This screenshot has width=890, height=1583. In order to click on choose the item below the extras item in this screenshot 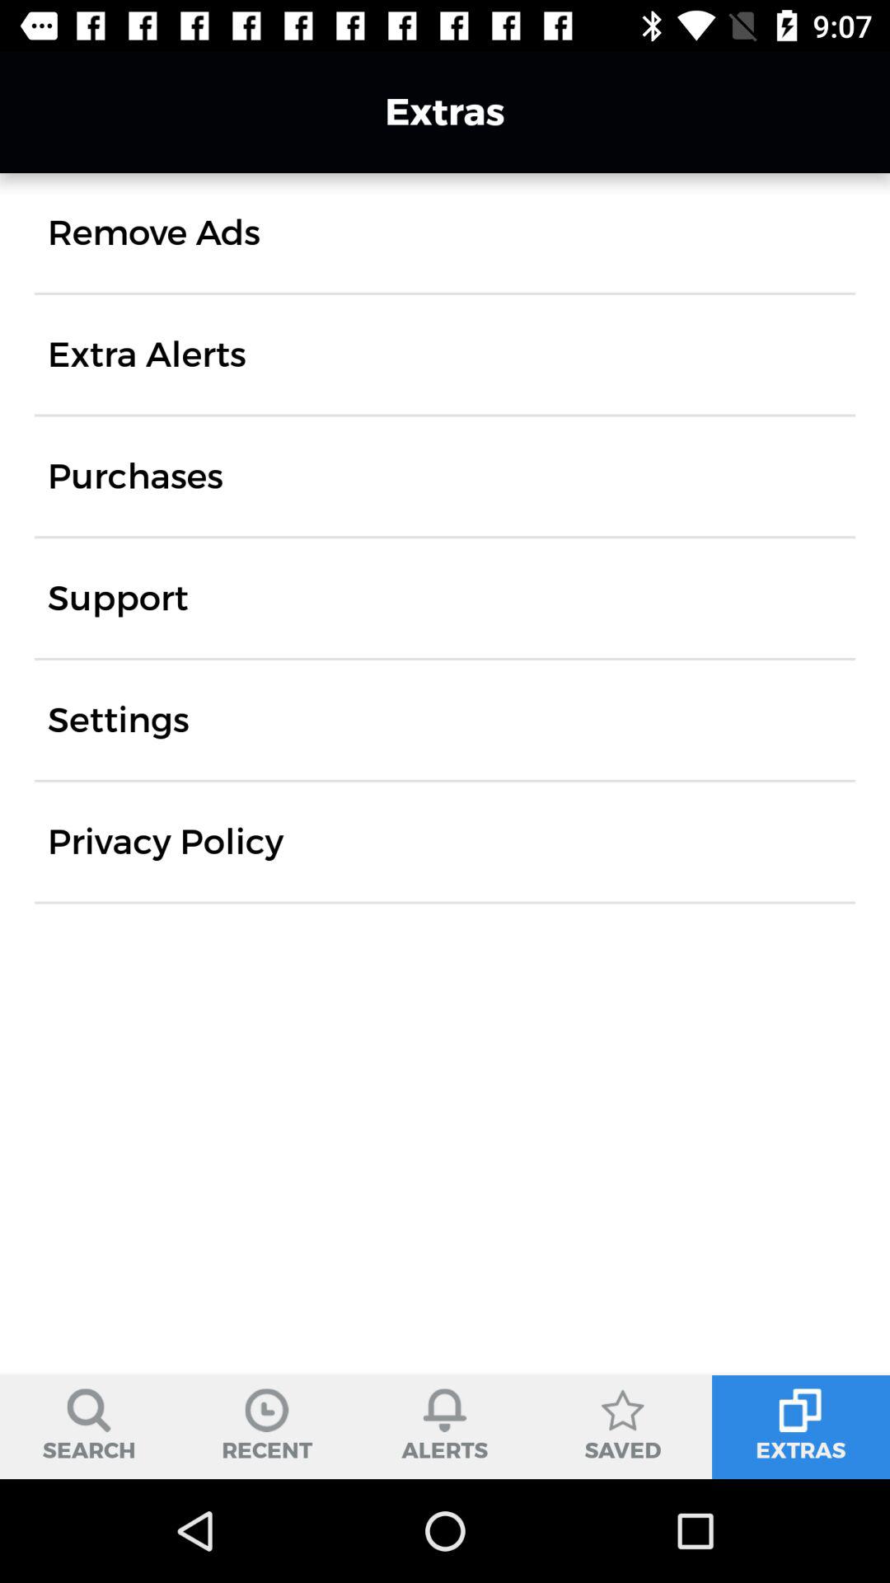, I will do `click(153, 233)`.